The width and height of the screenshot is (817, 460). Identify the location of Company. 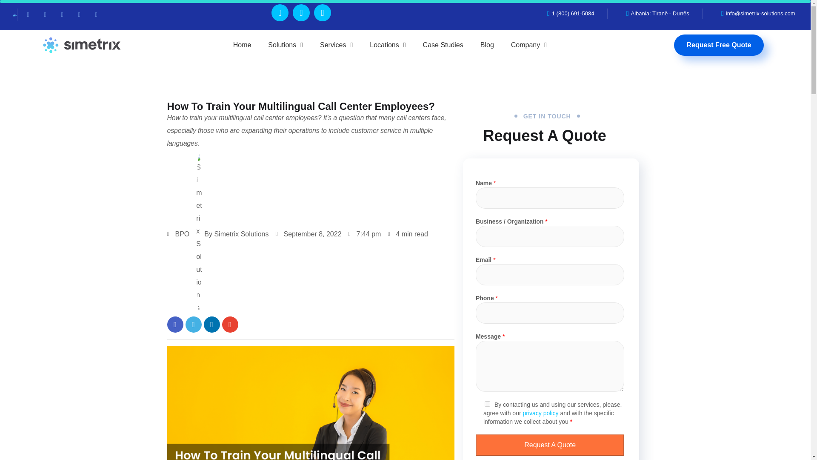
(528, 45).